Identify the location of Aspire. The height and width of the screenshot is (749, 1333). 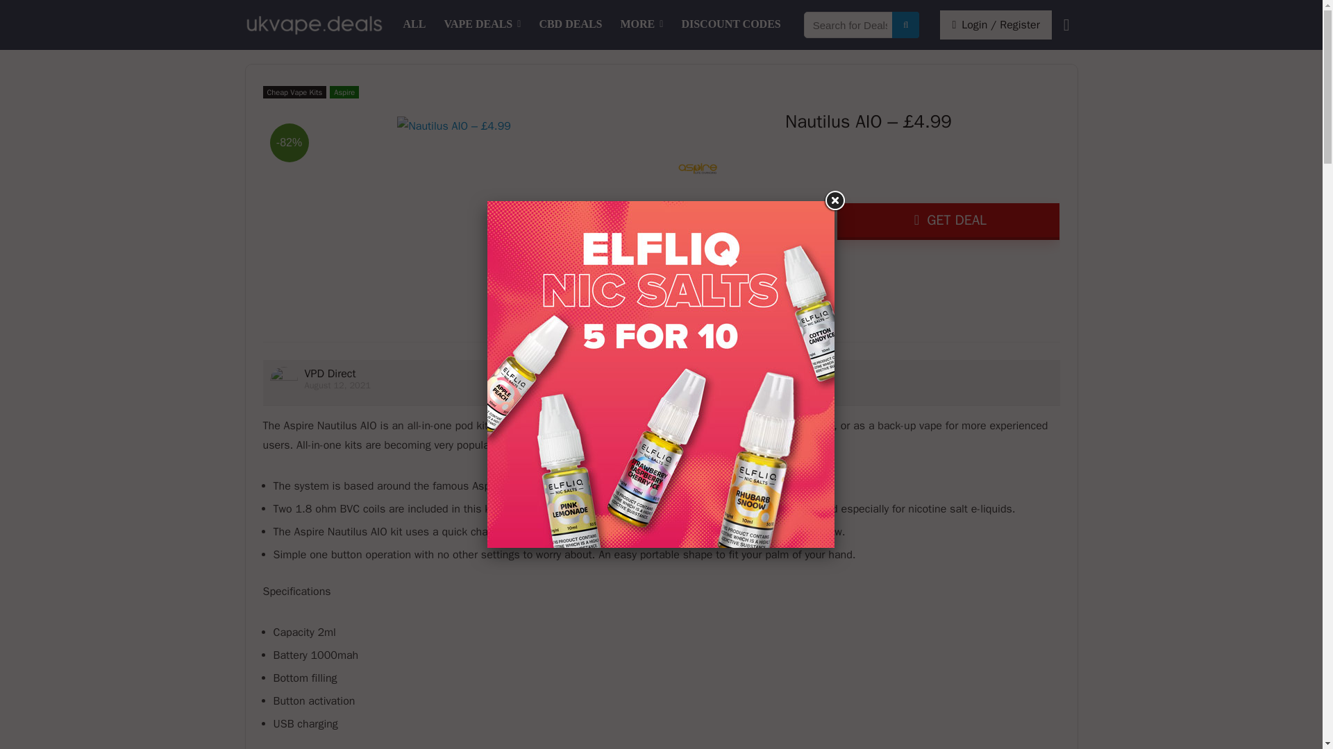
(344, 92).